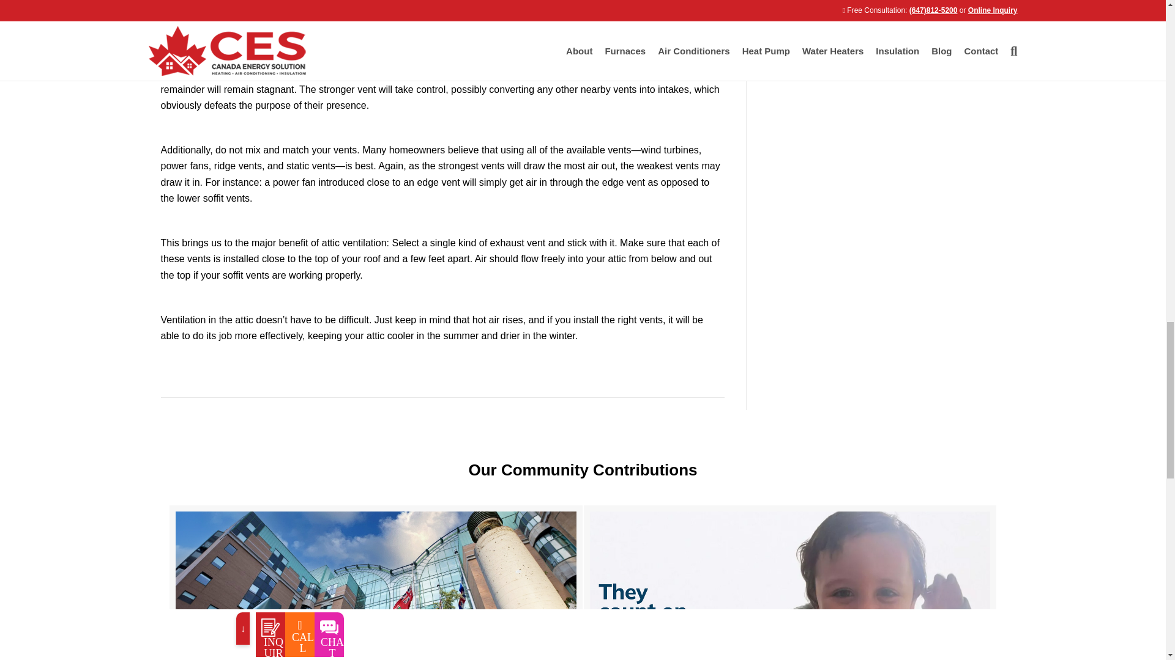  I want to click on Oakvill Hospital.2, so click(789, 585).